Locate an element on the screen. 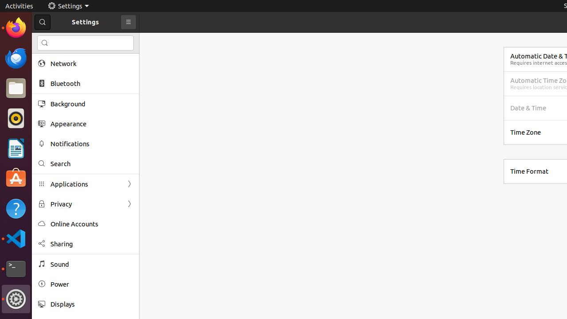 The width and height of the screenshot is (567, 319). Forward is located at coordinates (129, 204).